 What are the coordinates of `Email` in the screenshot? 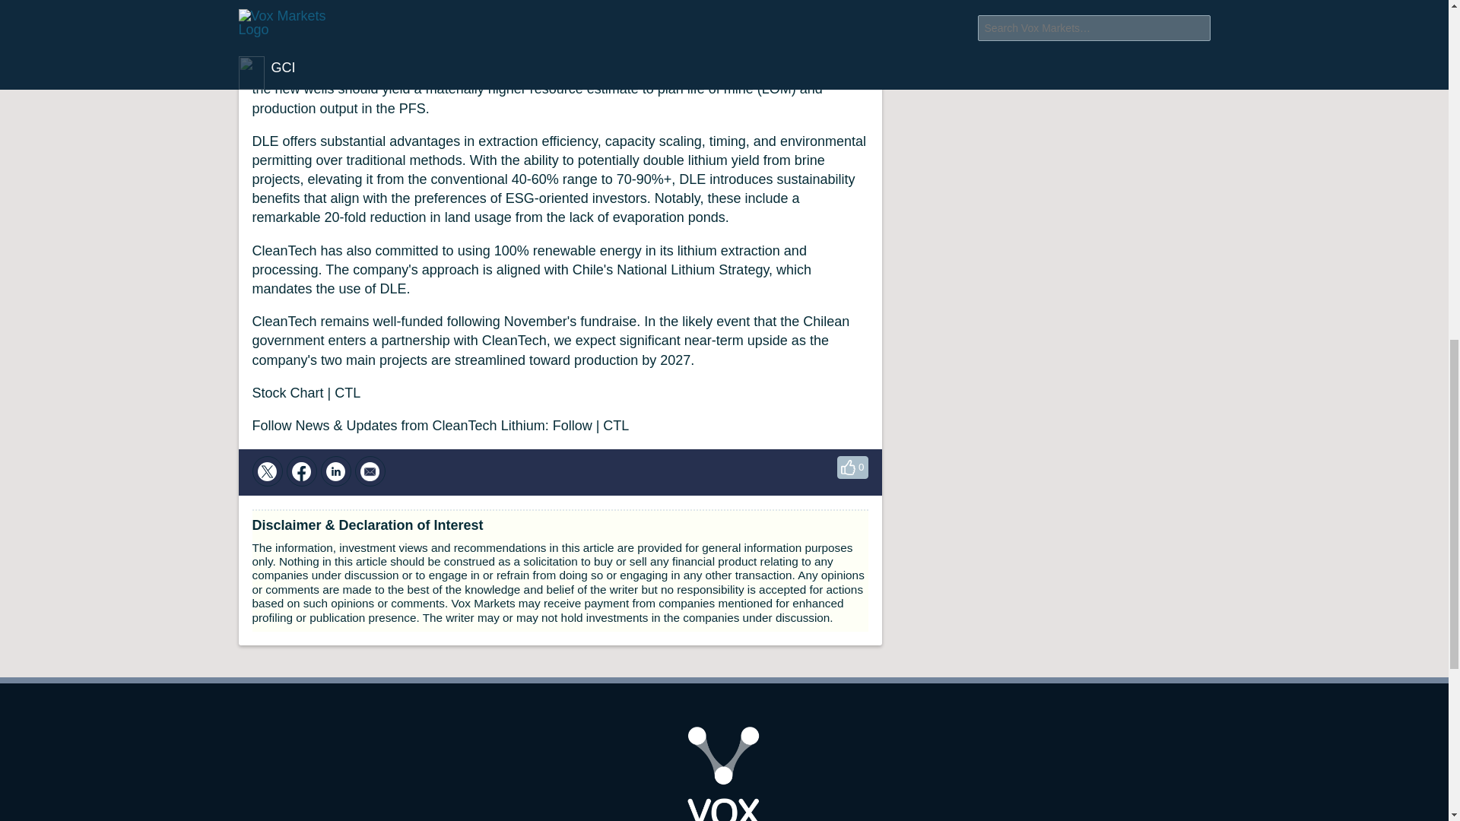 It's located at (370, 471).